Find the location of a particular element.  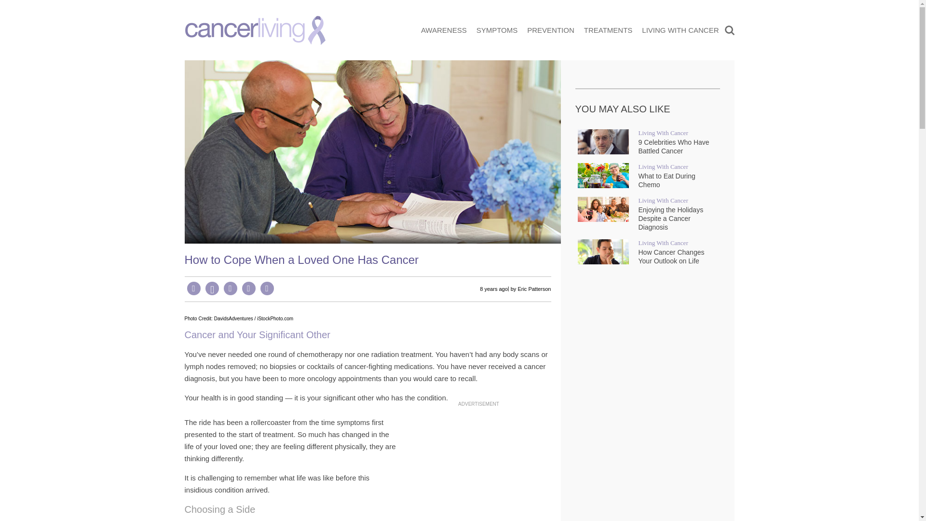

Facebook is located at coordinates (194, 288).